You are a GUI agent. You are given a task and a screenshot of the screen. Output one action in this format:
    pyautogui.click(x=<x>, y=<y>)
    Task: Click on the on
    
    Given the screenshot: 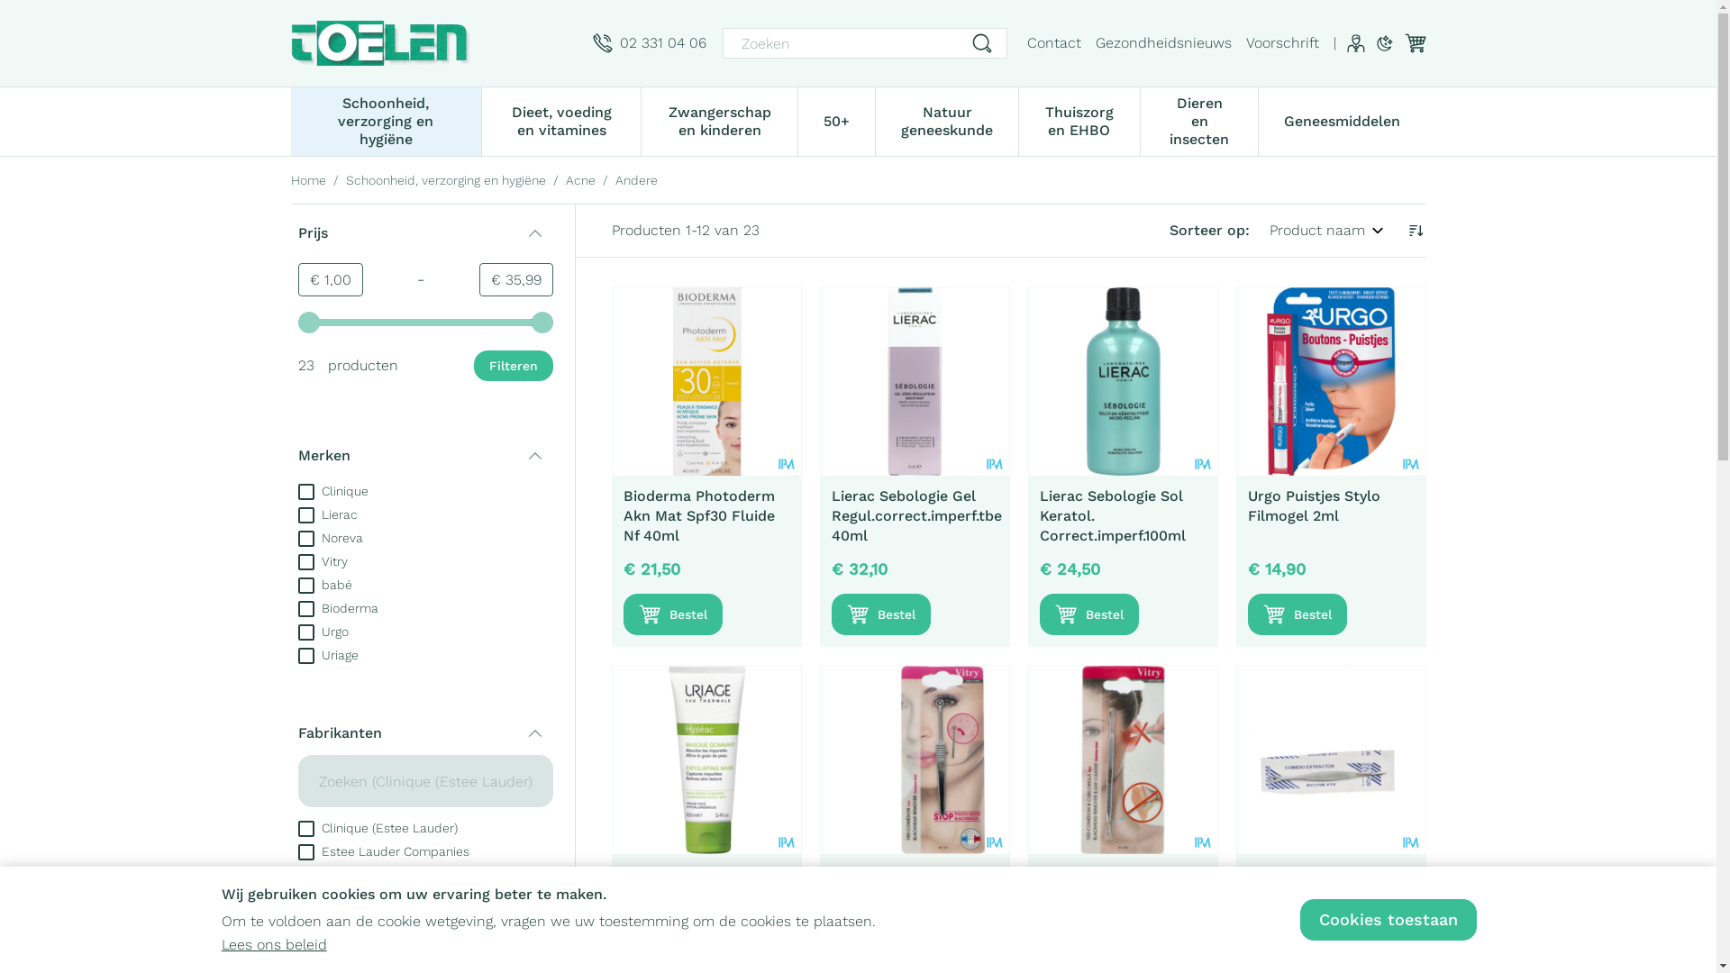 What is the action you would take?
    pyautogui.click(x=305, y=632)
    